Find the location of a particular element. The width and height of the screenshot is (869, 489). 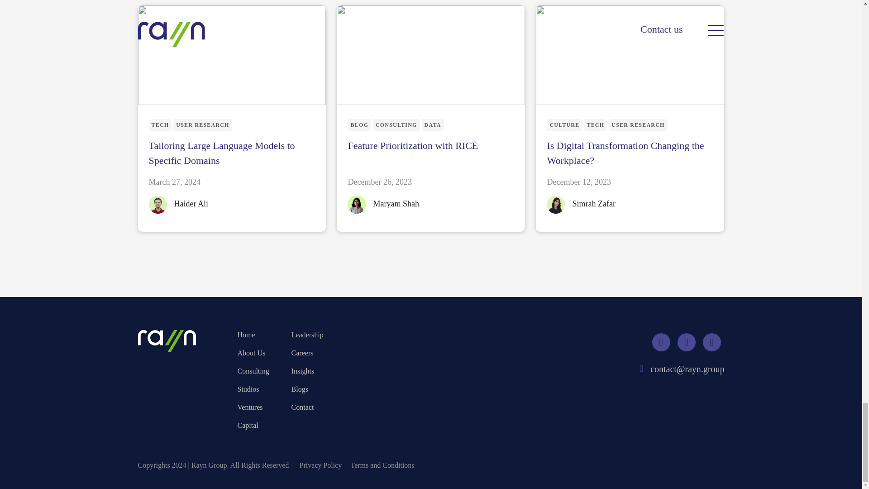

Ventures is located at coordinates (253, 407).